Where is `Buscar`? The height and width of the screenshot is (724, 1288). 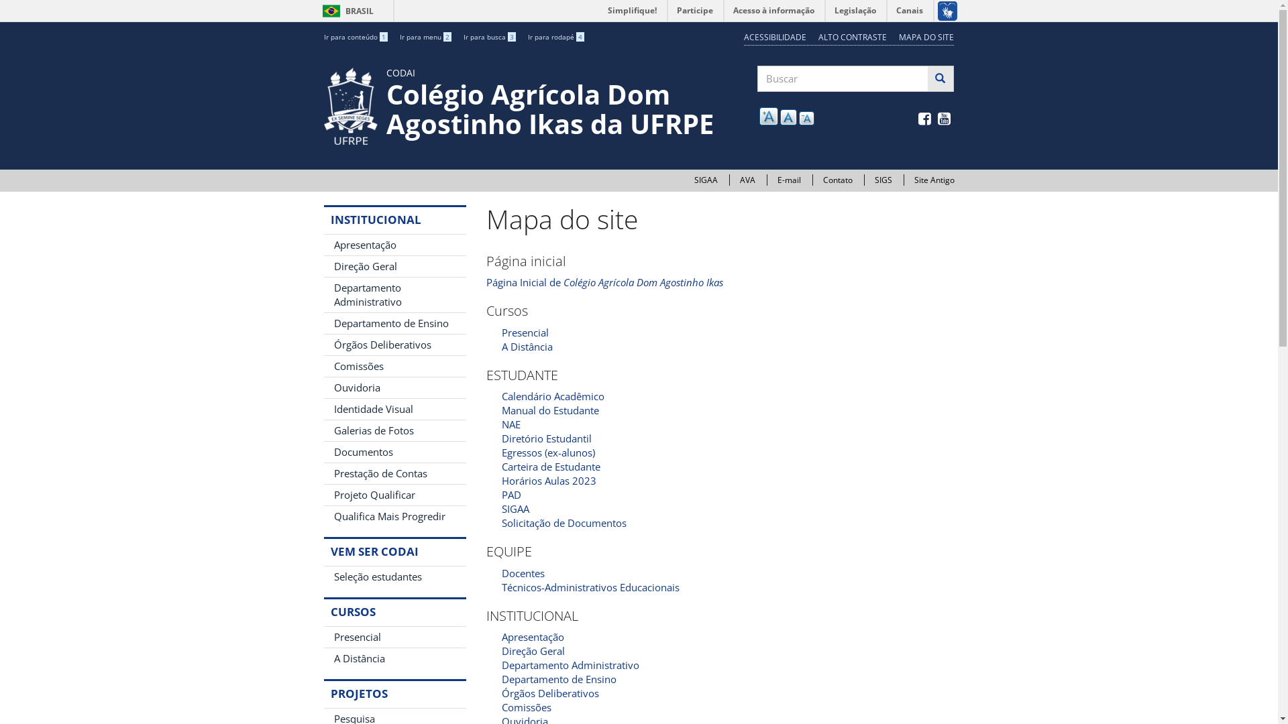
Buscar is located at coordinates (758, 105).